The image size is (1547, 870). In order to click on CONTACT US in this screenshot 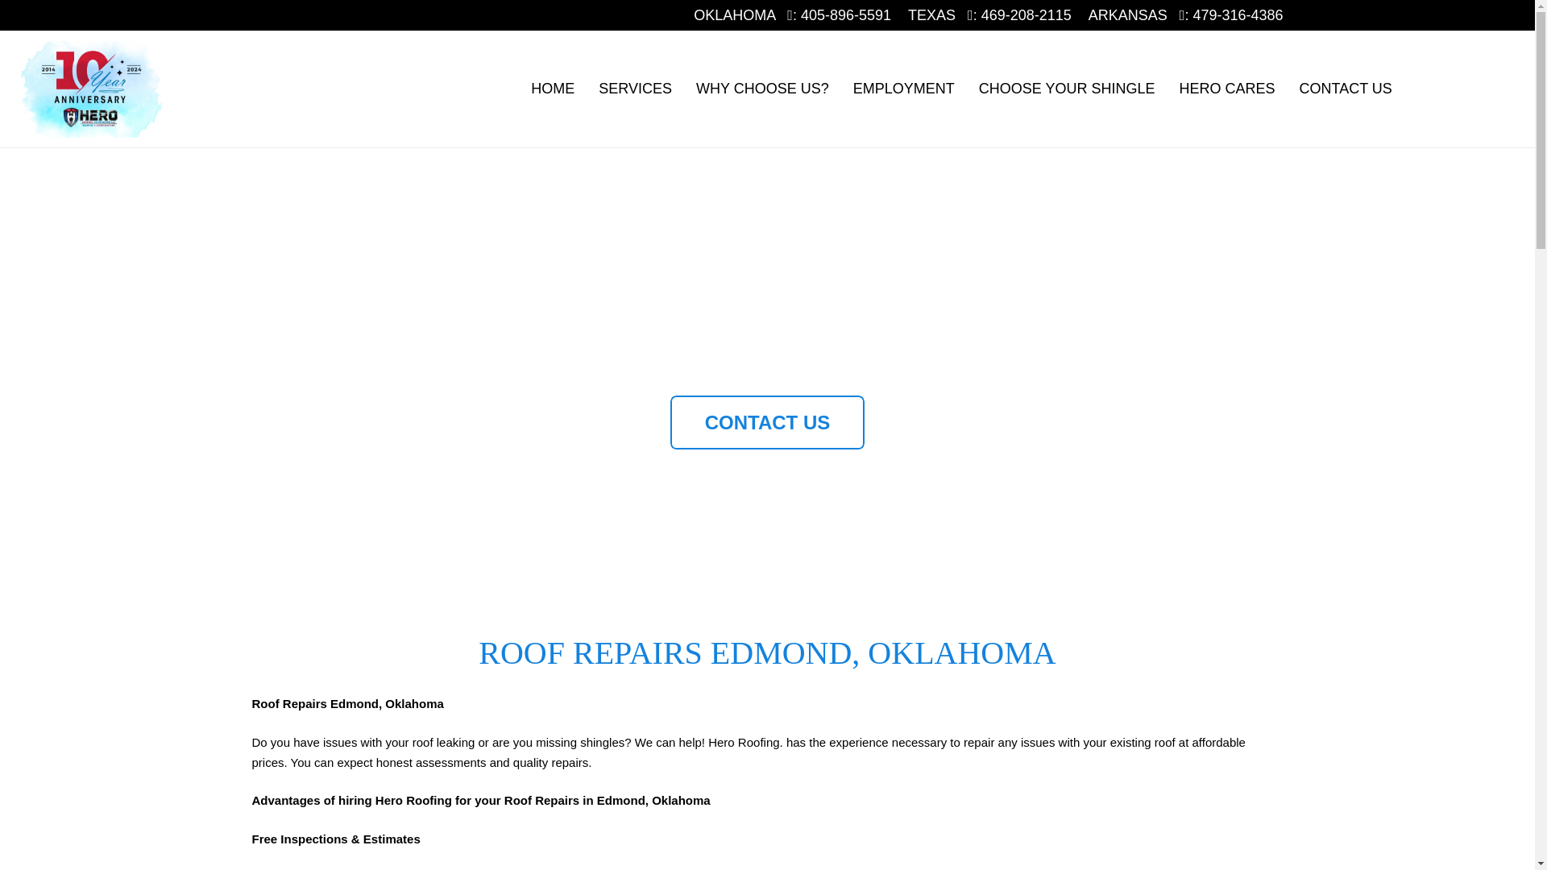, I will do `click(1345, 89)`.